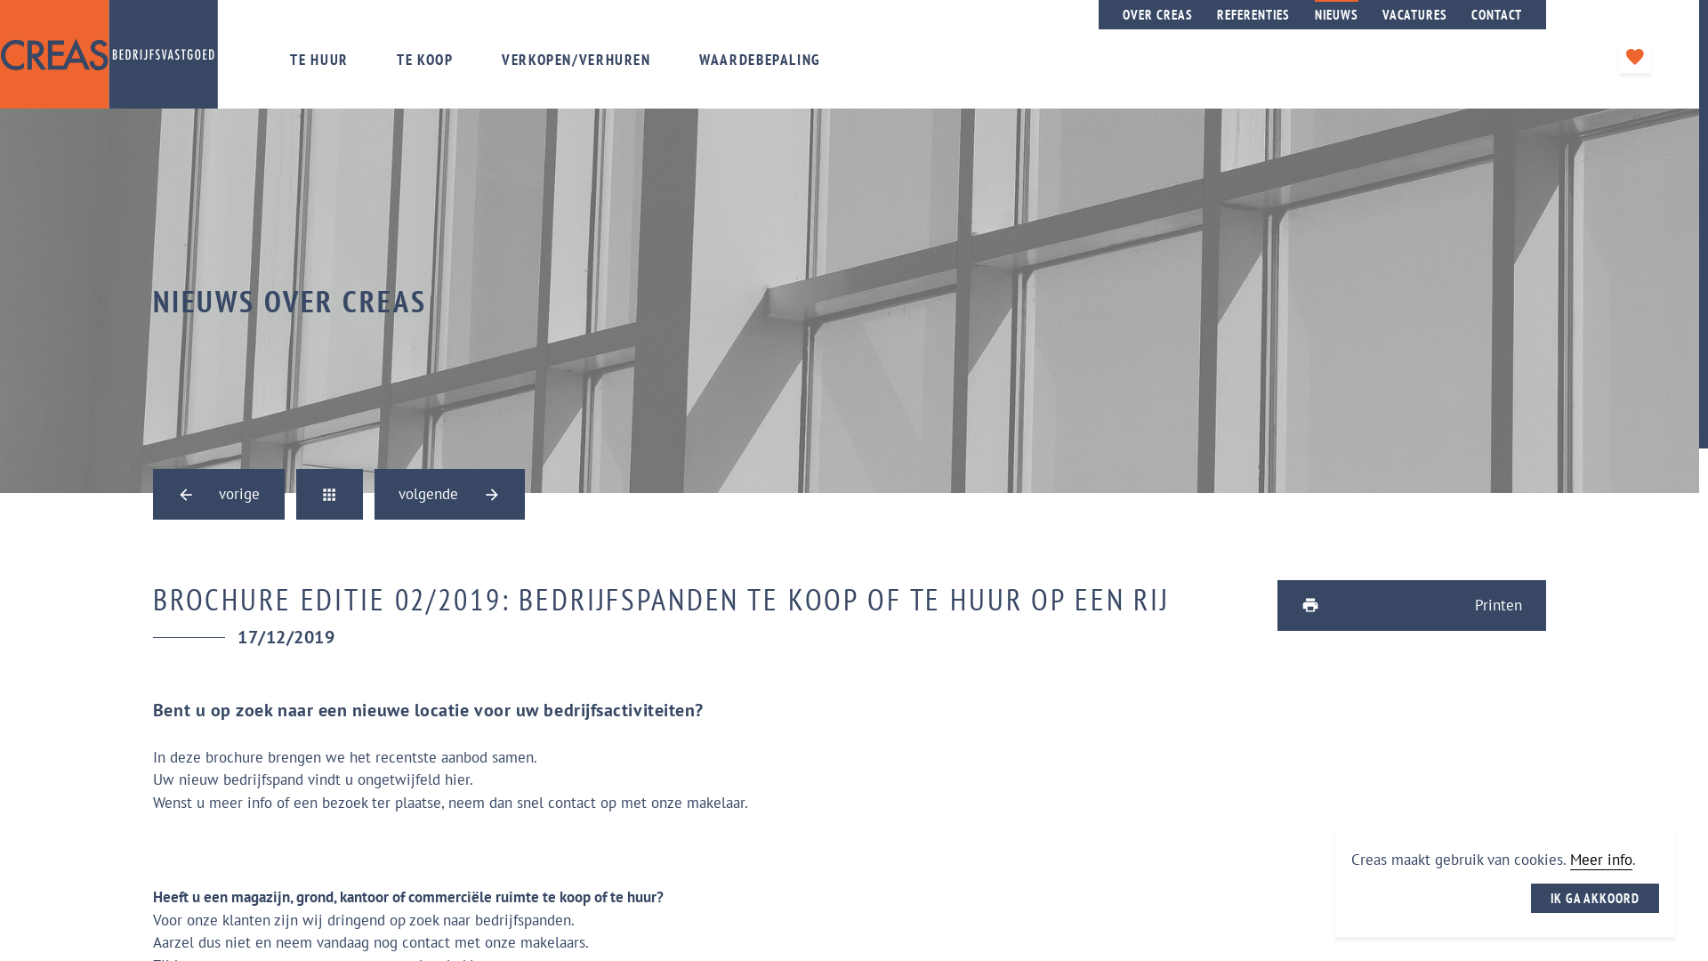 This screenshot has height=961, width=1708. I want to click on WAARDEBEPALING, so click(760, 60).